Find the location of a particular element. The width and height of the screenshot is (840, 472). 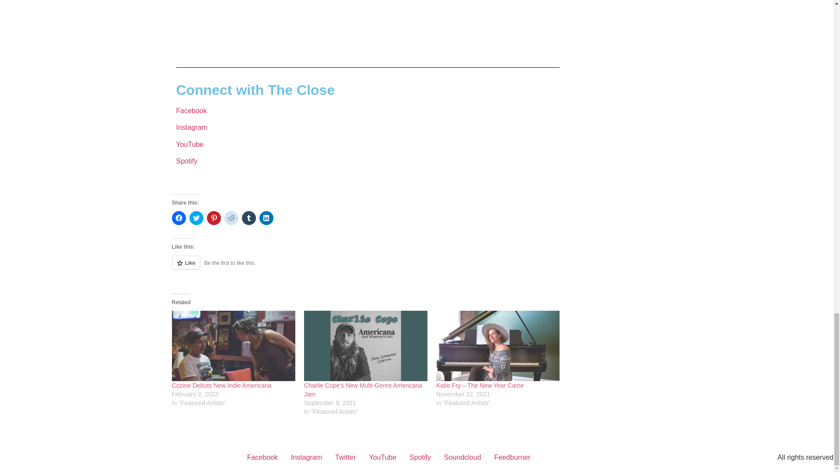

Spotify is located at coordinates (186, 161).